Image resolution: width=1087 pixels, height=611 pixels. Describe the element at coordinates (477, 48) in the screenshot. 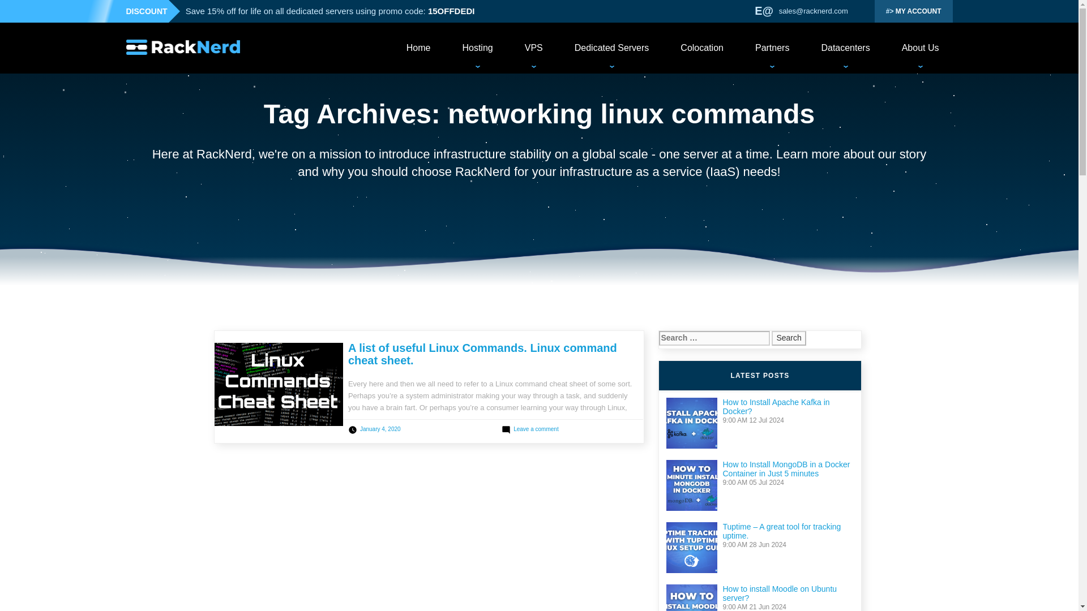

I see `Hosting` at that location.